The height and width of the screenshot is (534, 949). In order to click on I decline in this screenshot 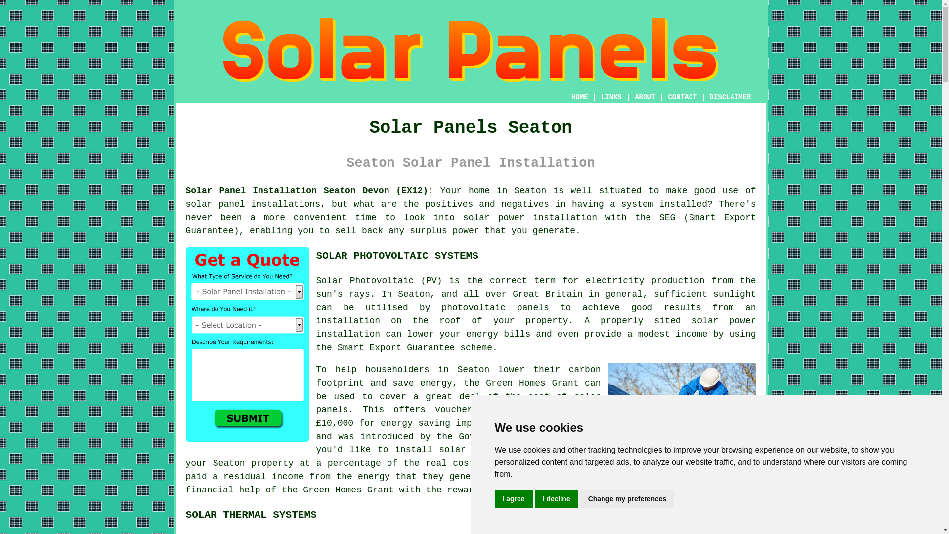, I will do `click(557, 499)`.